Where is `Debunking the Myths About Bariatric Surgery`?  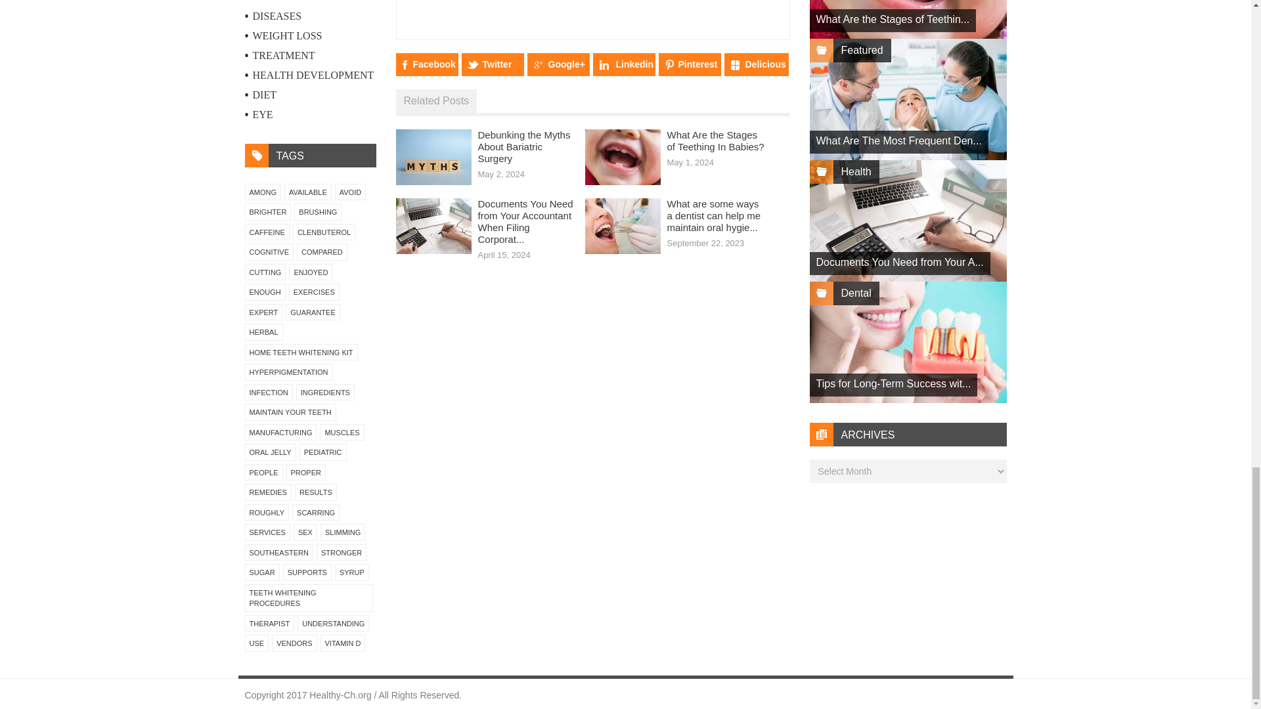 Debunking the Myths About Bariatric Surgery is located at coordinates (524, 146).